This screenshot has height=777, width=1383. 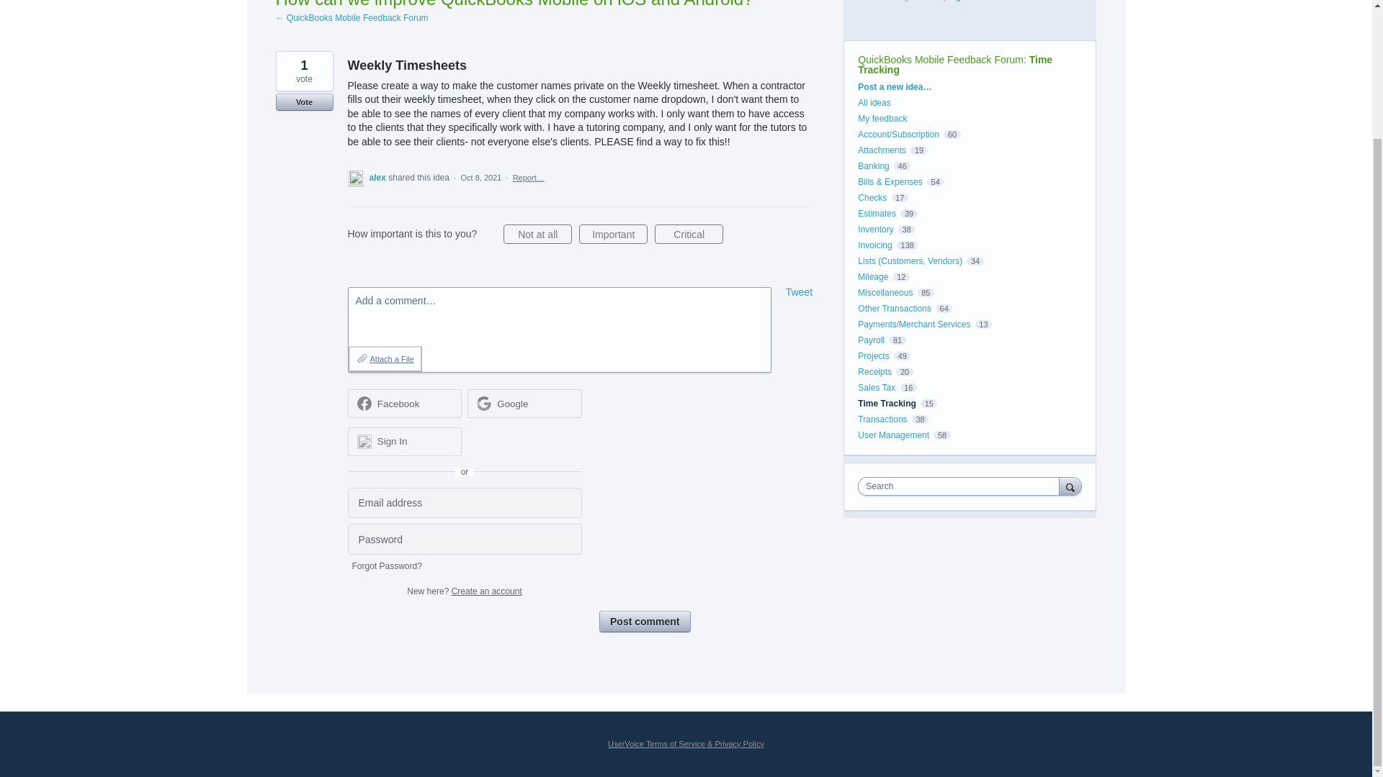 I want to click on Tweet, so click(x=799, y=292).